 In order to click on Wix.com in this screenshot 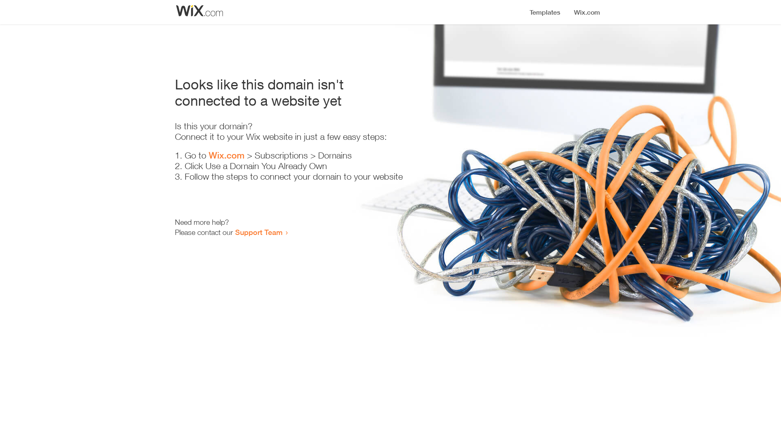, I will do `click(227, 155)`.